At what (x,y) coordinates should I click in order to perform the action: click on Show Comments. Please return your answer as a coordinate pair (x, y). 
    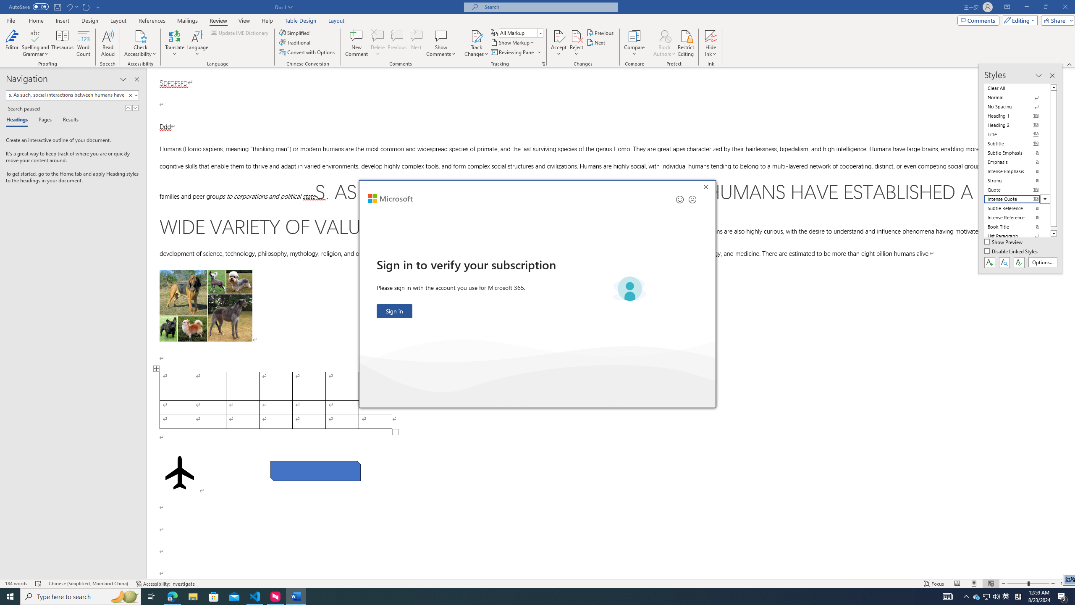
    Looking at the image, I should click on (441, 36).